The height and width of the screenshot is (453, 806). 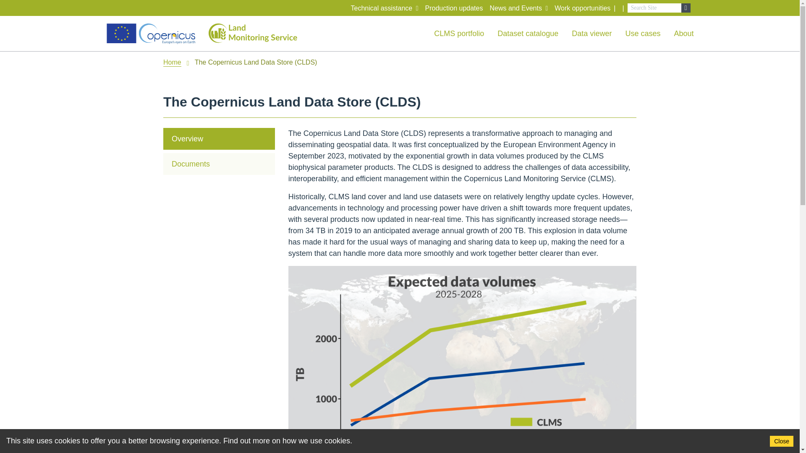 What do you see at coordinates (642, 34) in the screenshot?
I see `Use cases` at bounding box center [642, 34].